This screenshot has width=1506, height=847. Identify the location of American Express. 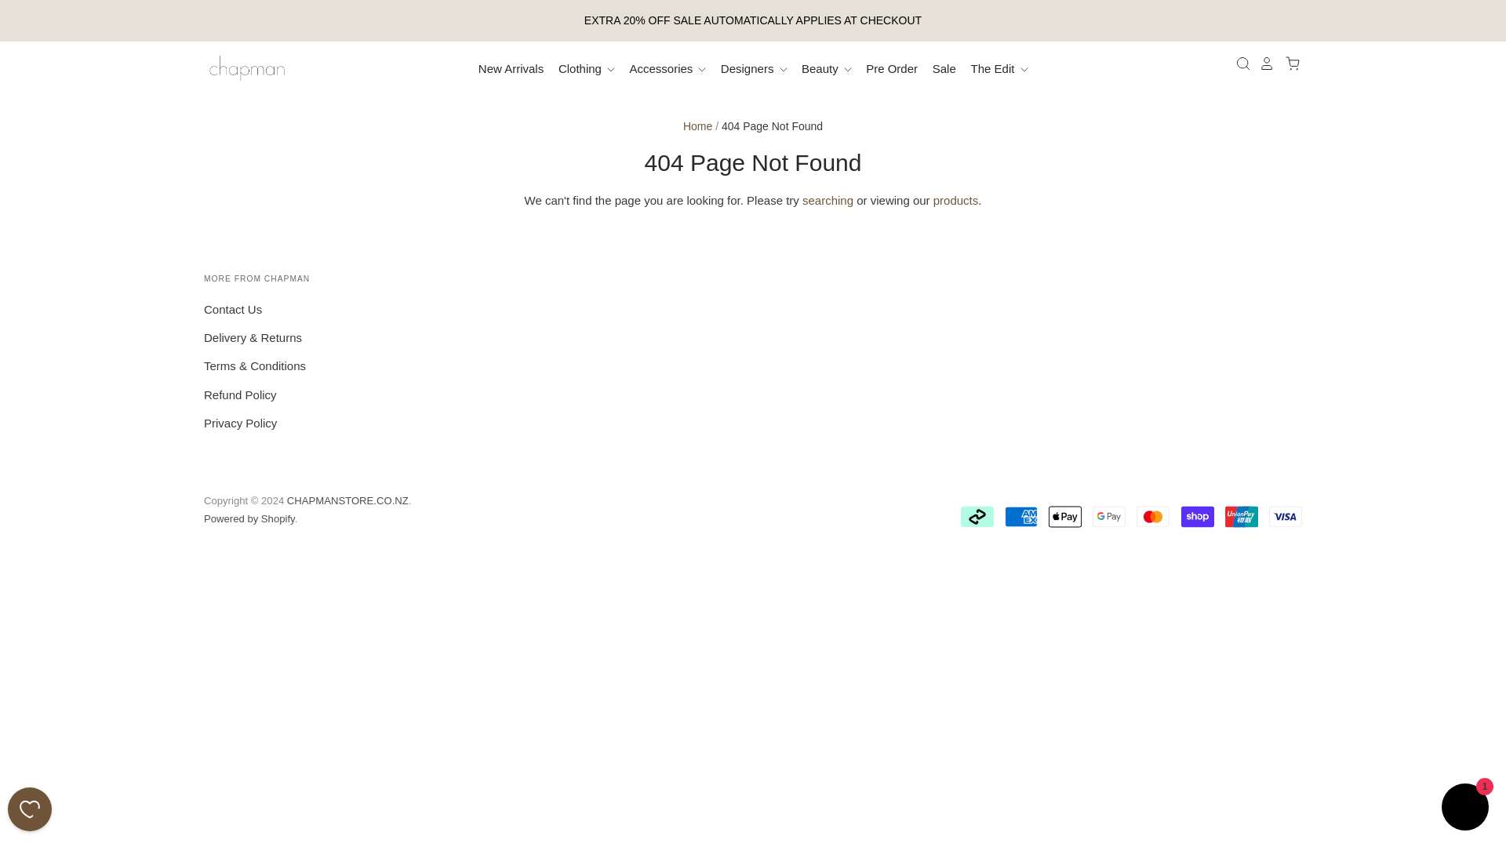
(1020, 517).